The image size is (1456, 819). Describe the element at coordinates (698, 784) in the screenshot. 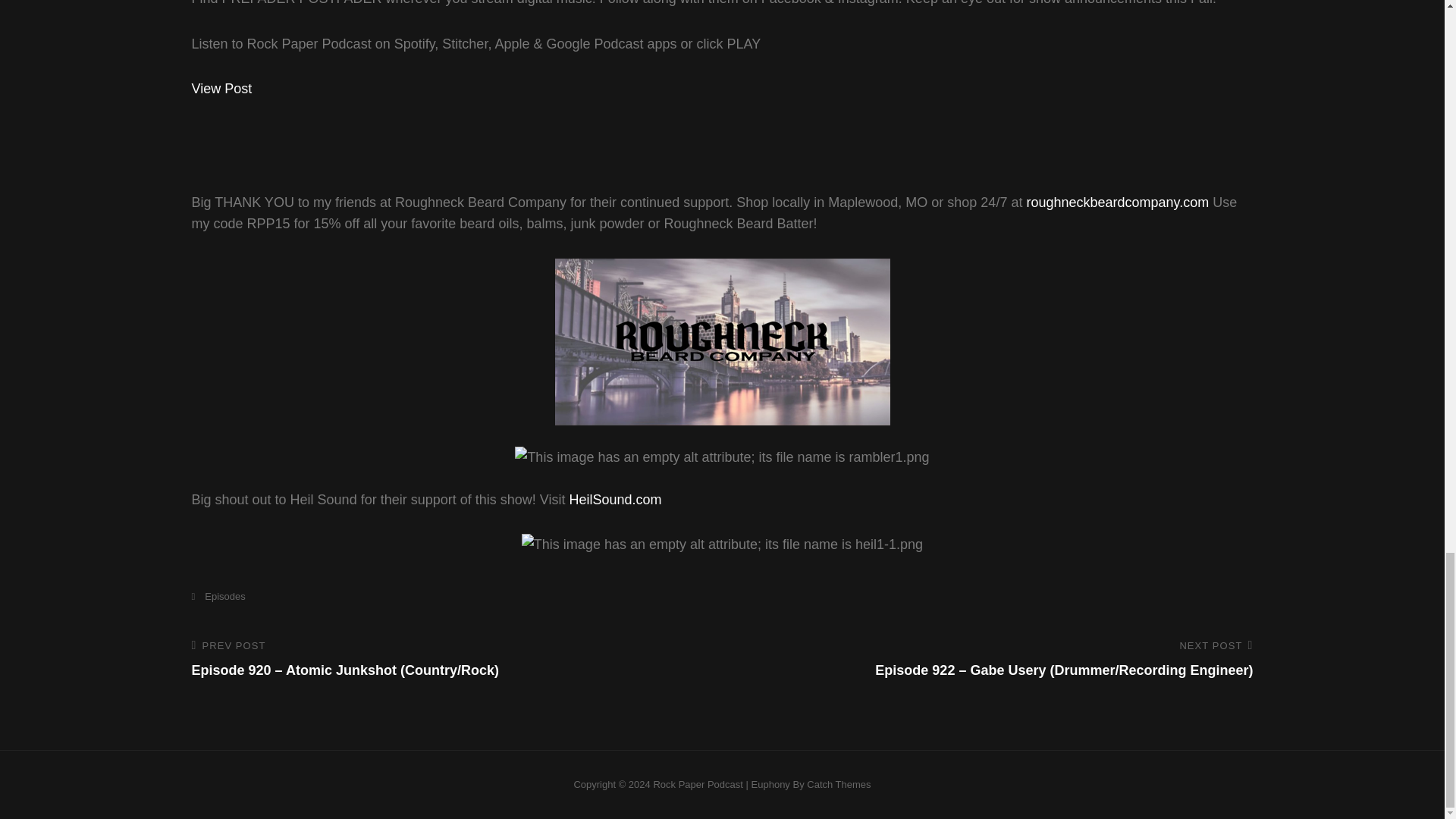

I see `Rock Paper Podcast` at that location.